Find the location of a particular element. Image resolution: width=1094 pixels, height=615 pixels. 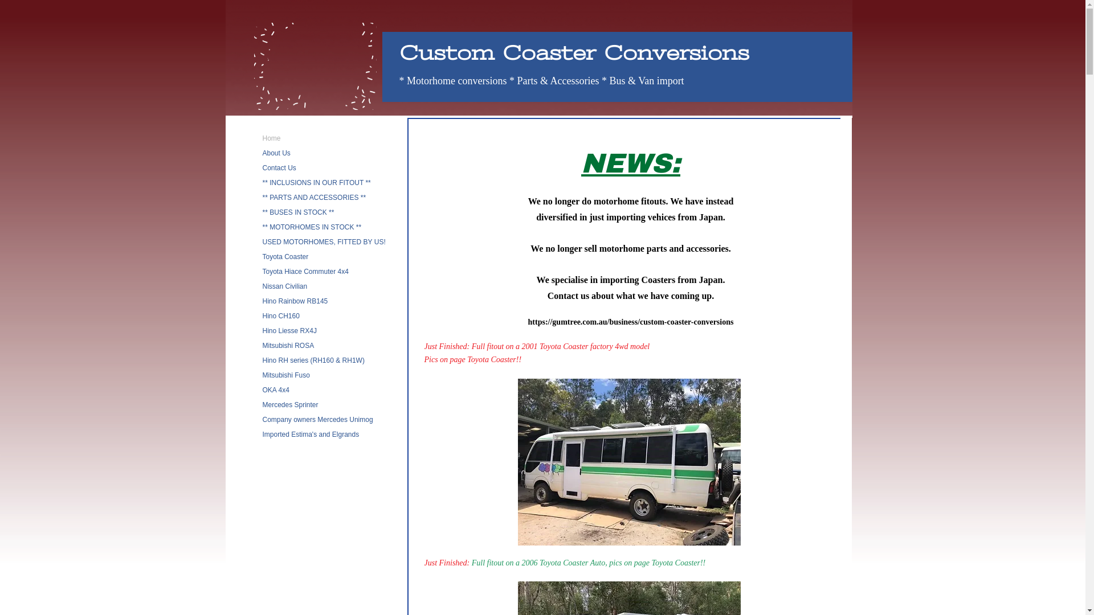

Mitsubishi ROSA is located at coordinates (288, 346).